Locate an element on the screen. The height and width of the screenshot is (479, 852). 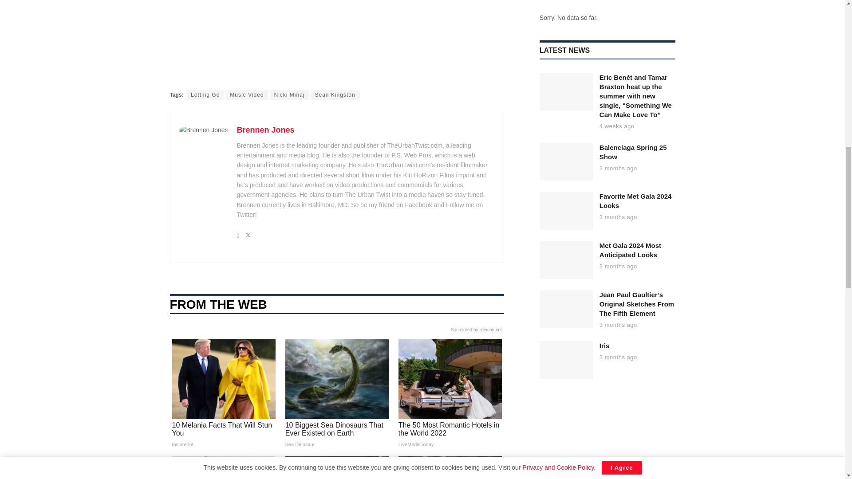
Brennen Jones is located at coordinates (265, 130).